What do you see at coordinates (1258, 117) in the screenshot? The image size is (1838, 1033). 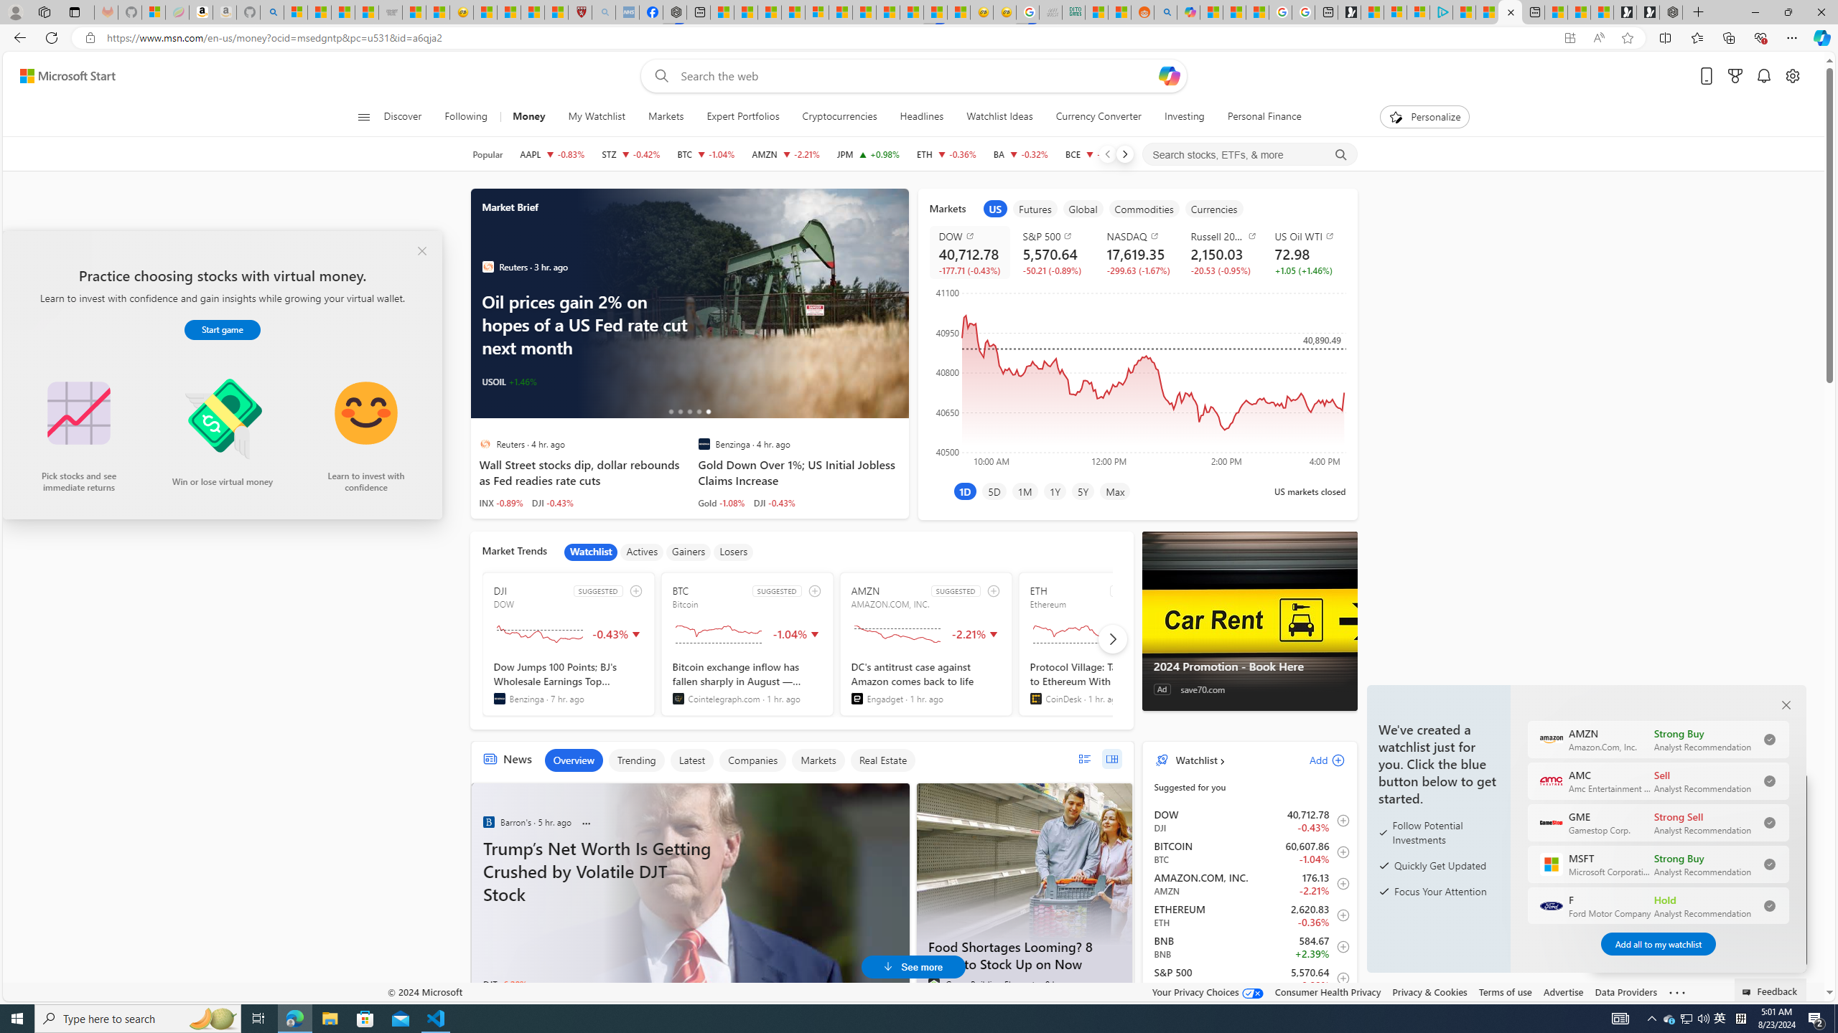 I see `Personal Finance` at bounding box center [1258, 117].